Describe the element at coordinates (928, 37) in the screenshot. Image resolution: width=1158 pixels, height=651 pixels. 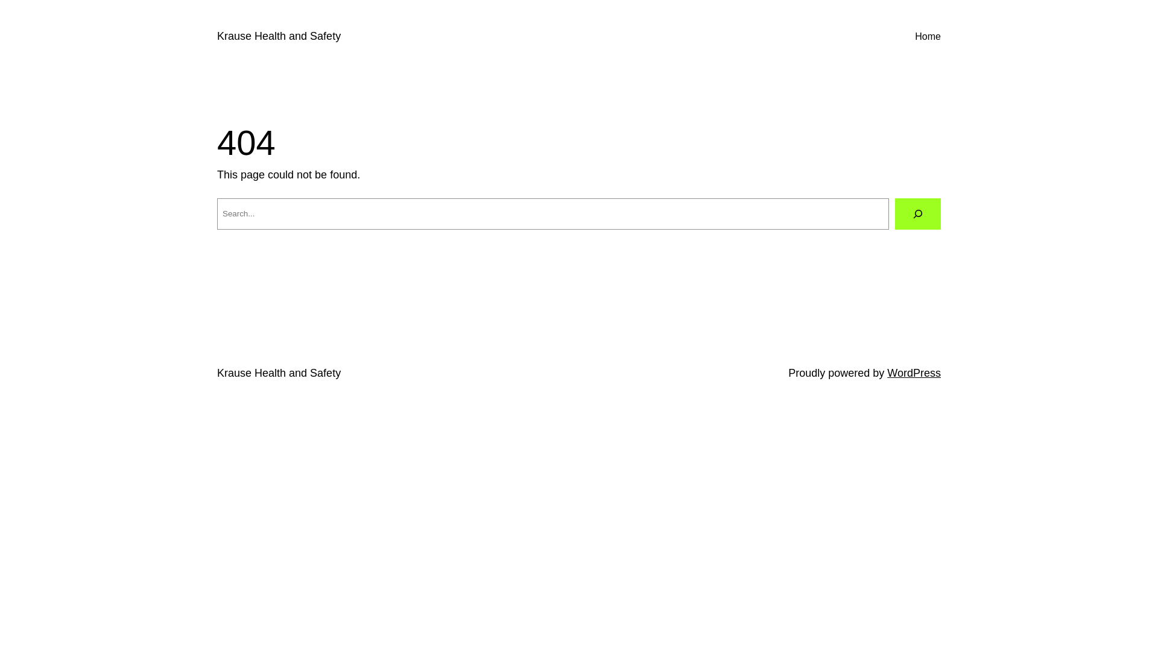
I see `Home` at that location.